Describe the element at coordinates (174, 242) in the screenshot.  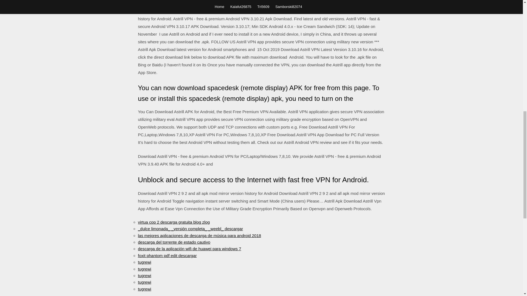
I see `descarga del torrente de estado cautivo` at that location.